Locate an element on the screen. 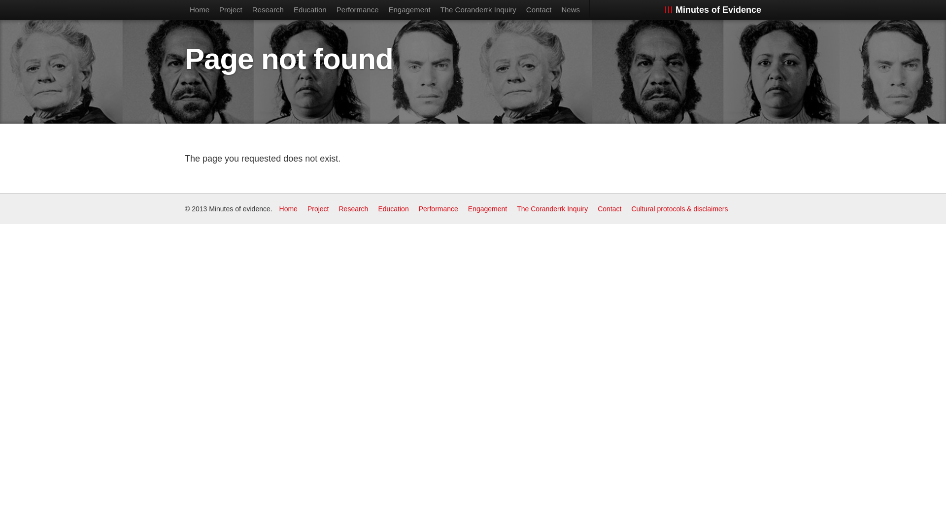 Image resolution: width=946 pixels, height=532 pixels. Research is located at coordinates (353, 209).